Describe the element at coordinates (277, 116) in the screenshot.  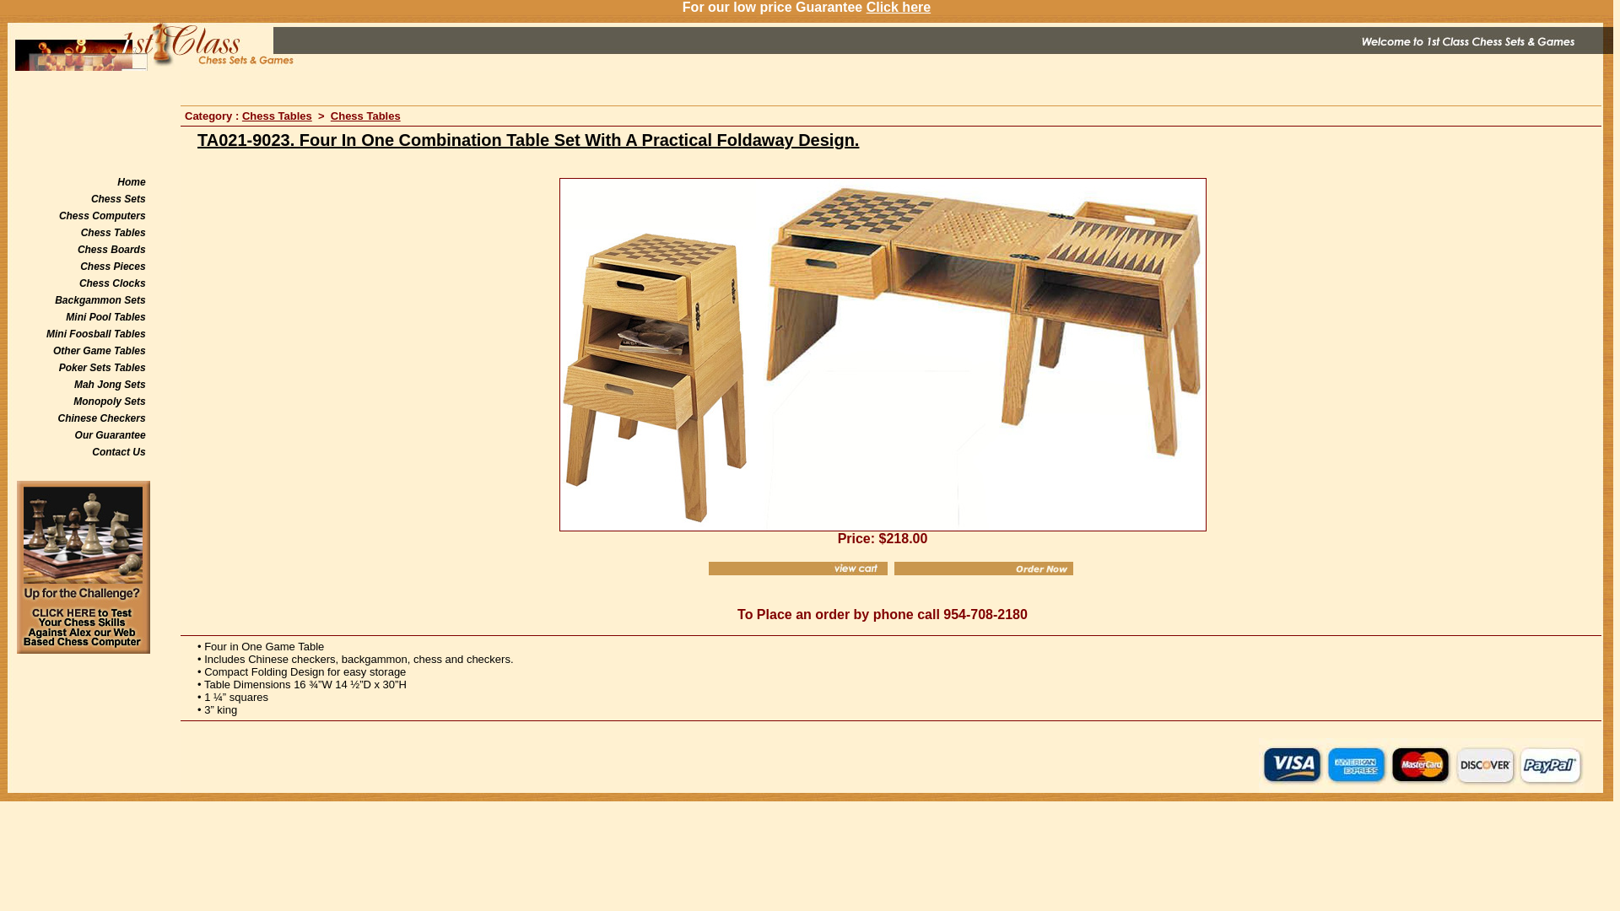
I see `Chess Tables` at that location.